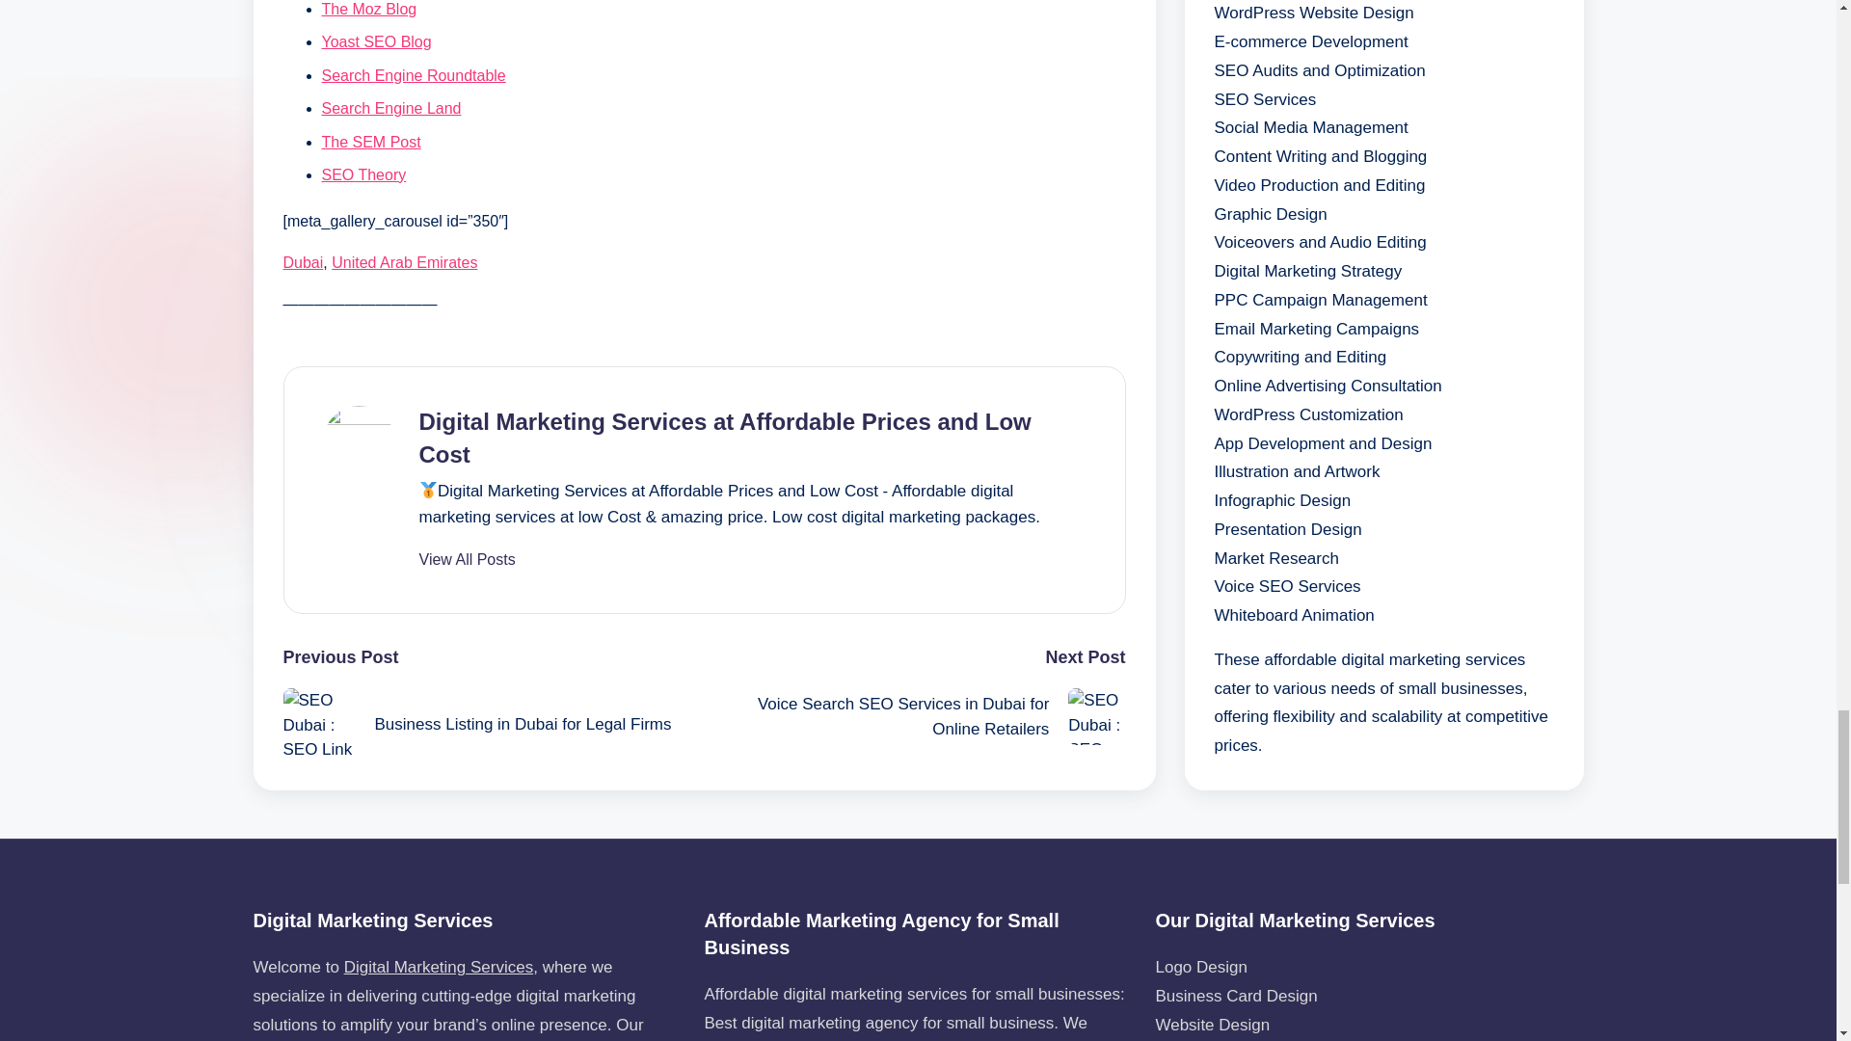 The height and width of the screenshot is (1041, 1851). I want to click on View All Posts, so click(466, 559).